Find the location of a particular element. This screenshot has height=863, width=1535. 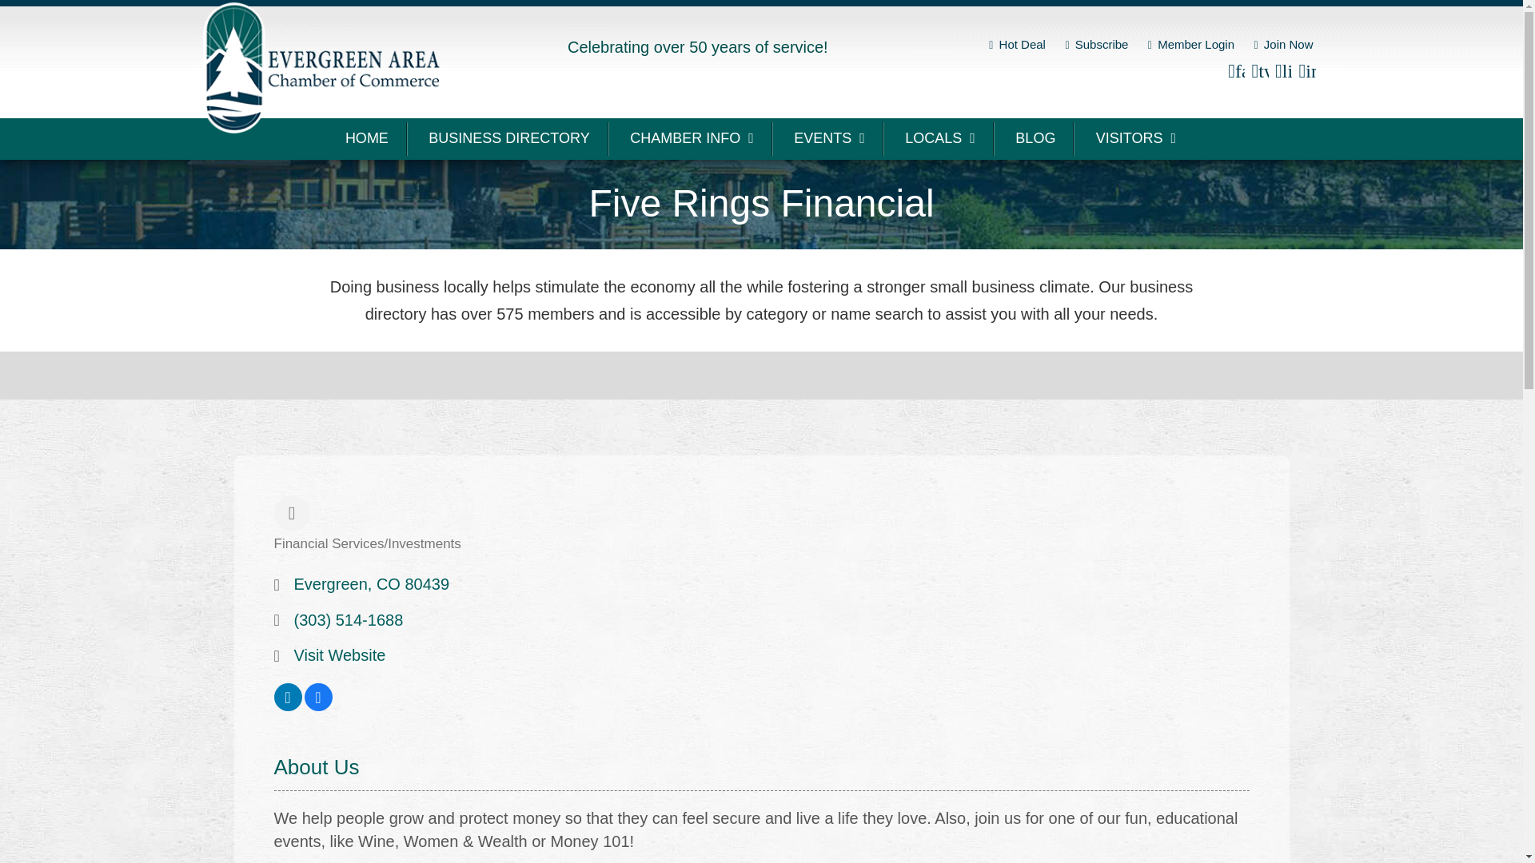

BUSINESS DIRECTORY is located at coordinates (509, 139).